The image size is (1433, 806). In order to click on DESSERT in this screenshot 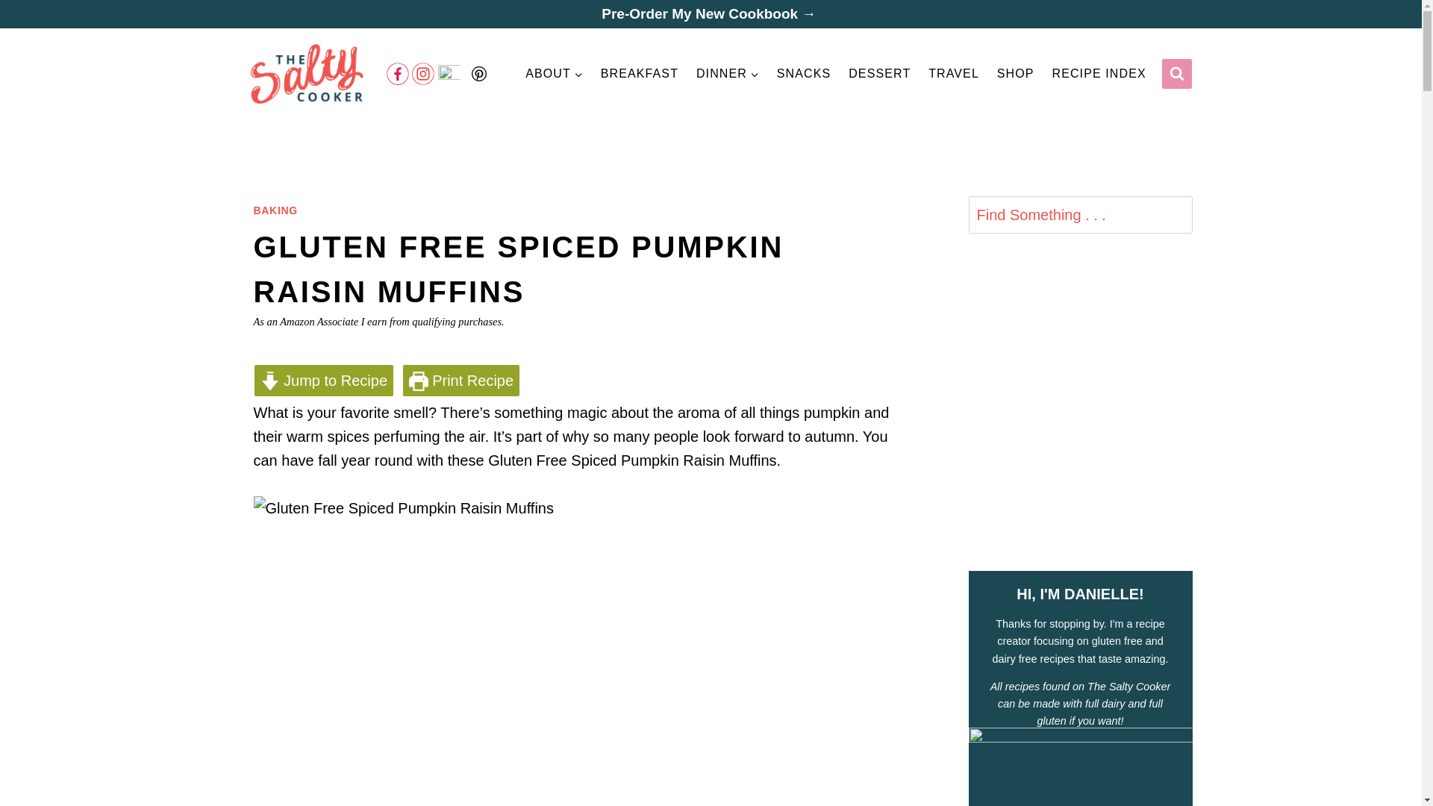, I will do `click(880, 73)`.